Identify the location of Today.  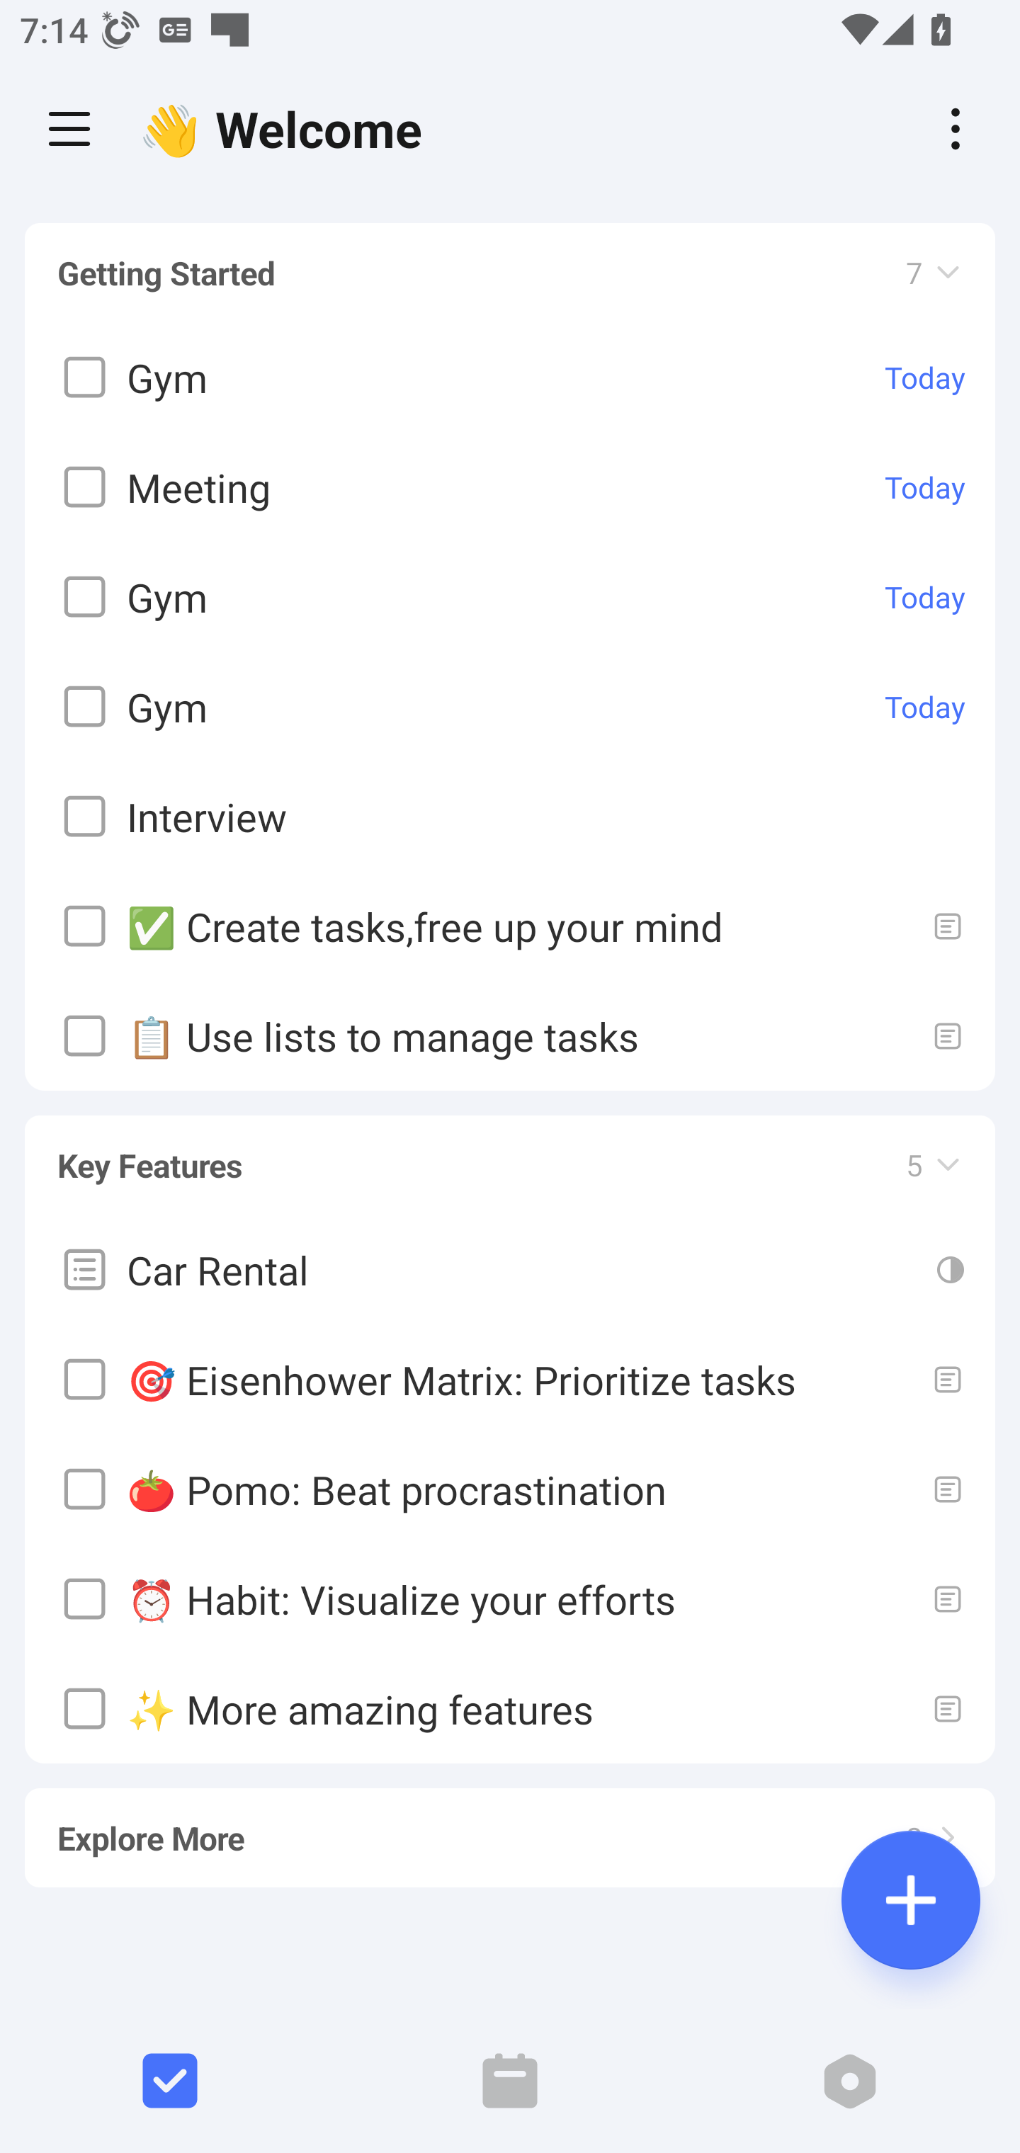
(925, 707).